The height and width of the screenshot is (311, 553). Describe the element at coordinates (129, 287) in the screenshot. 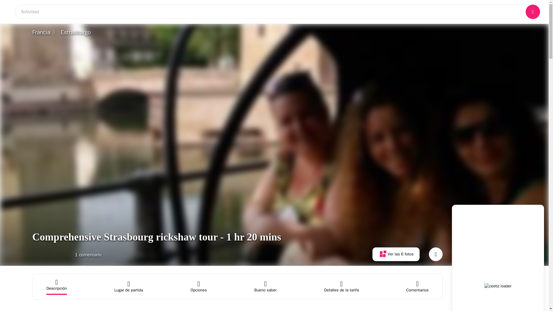

I see `Bueno saber` at that location.